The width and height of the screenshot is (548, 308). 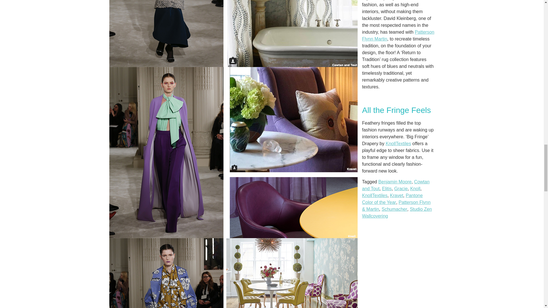 What do you see at coordinates (398, 35) in the screenshot?
I see `Patterson Flynn Martin` at bounding box center [398, 35].